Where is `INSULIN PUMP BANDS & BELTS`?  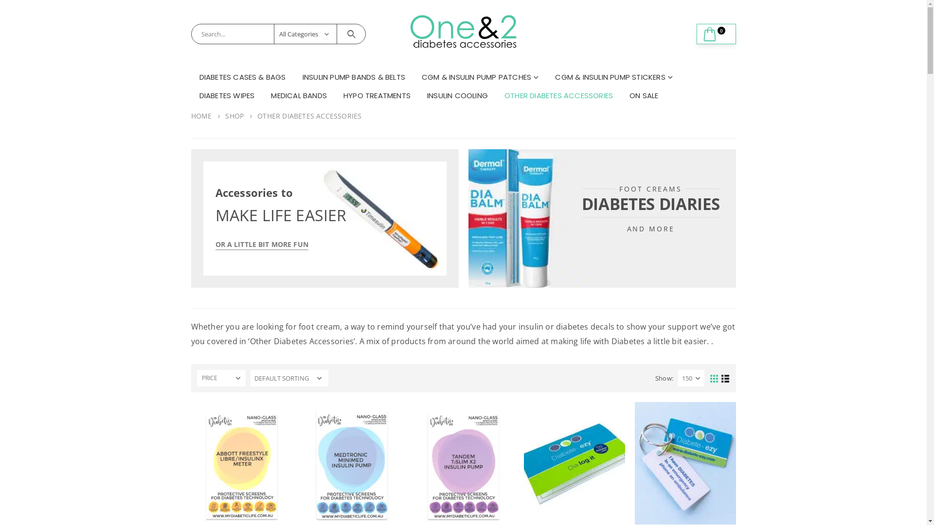 INSULIN PUMP BANDS & BELTS is located at coordinates (354, 77).